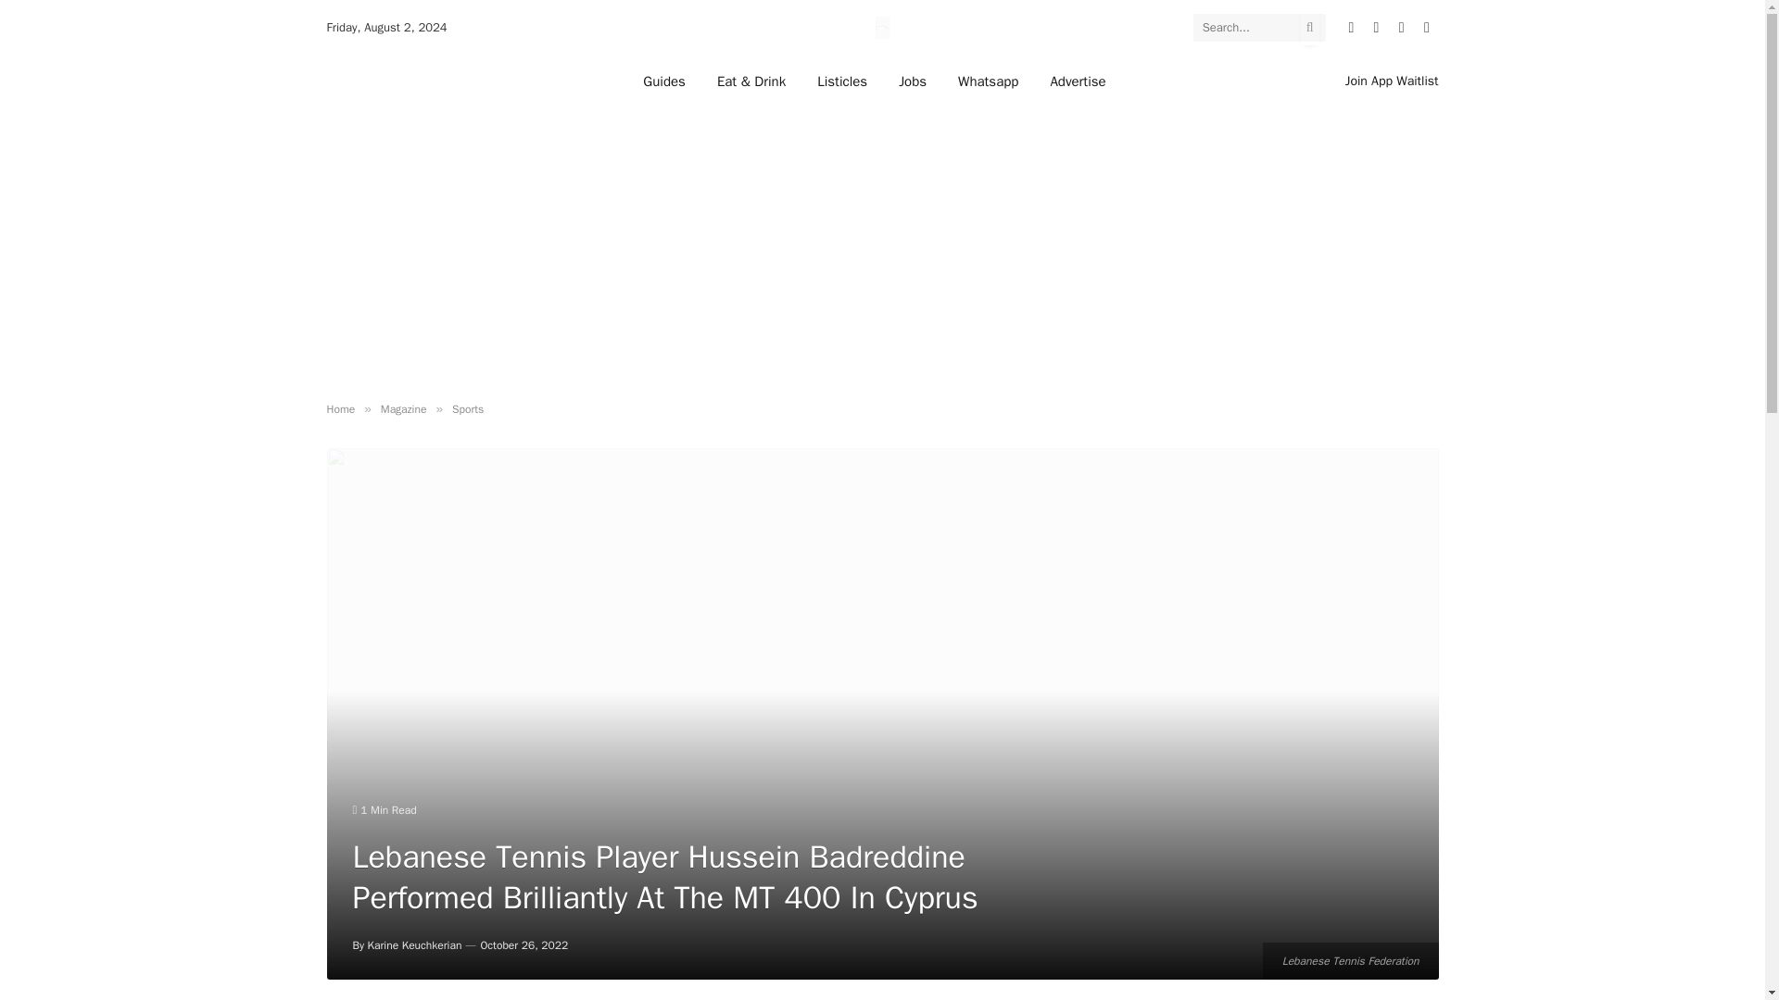  I want to click on Posts by Karine Keuchkerian, so click(415, 945).